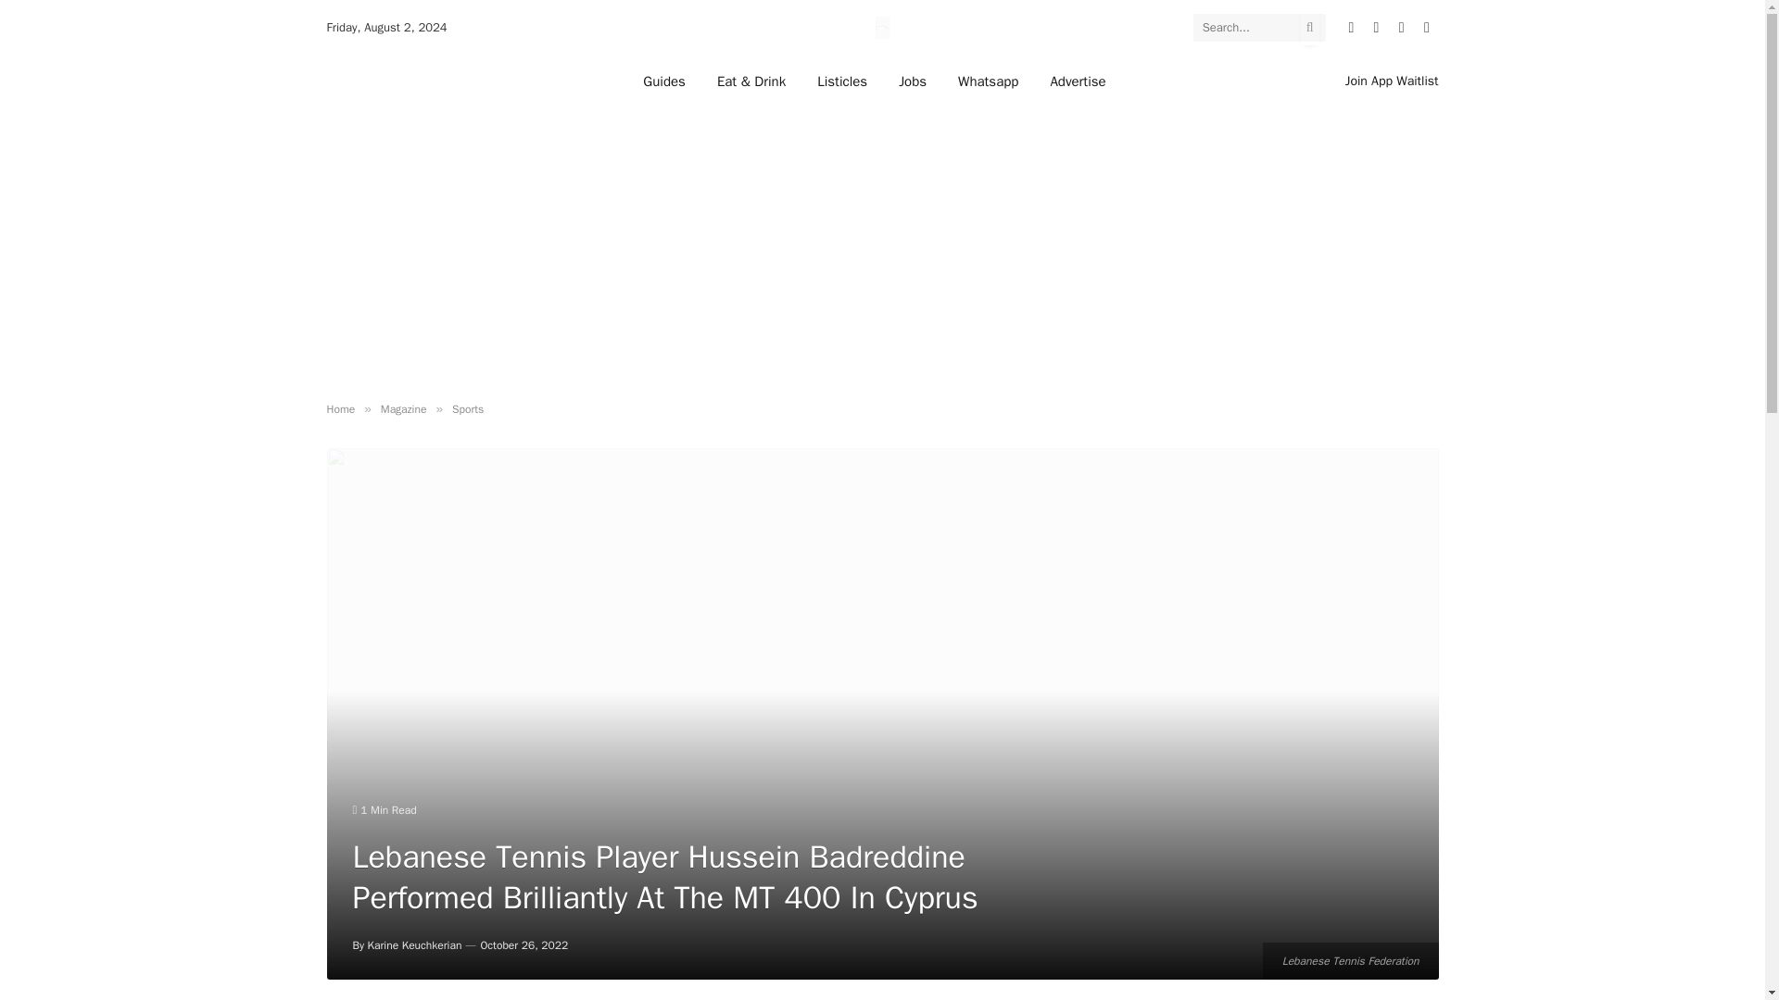  I want to click on Posts by Karine Keuchkerian, so click(415, 945).